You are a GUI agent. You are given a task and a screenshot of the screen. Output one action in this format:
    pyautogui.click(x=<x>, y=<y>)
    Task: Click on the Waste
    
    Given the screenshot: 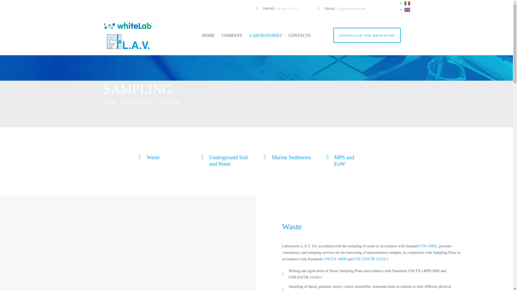 What is the action you would take?
    pyautogui.click(x=153, y=157)
    